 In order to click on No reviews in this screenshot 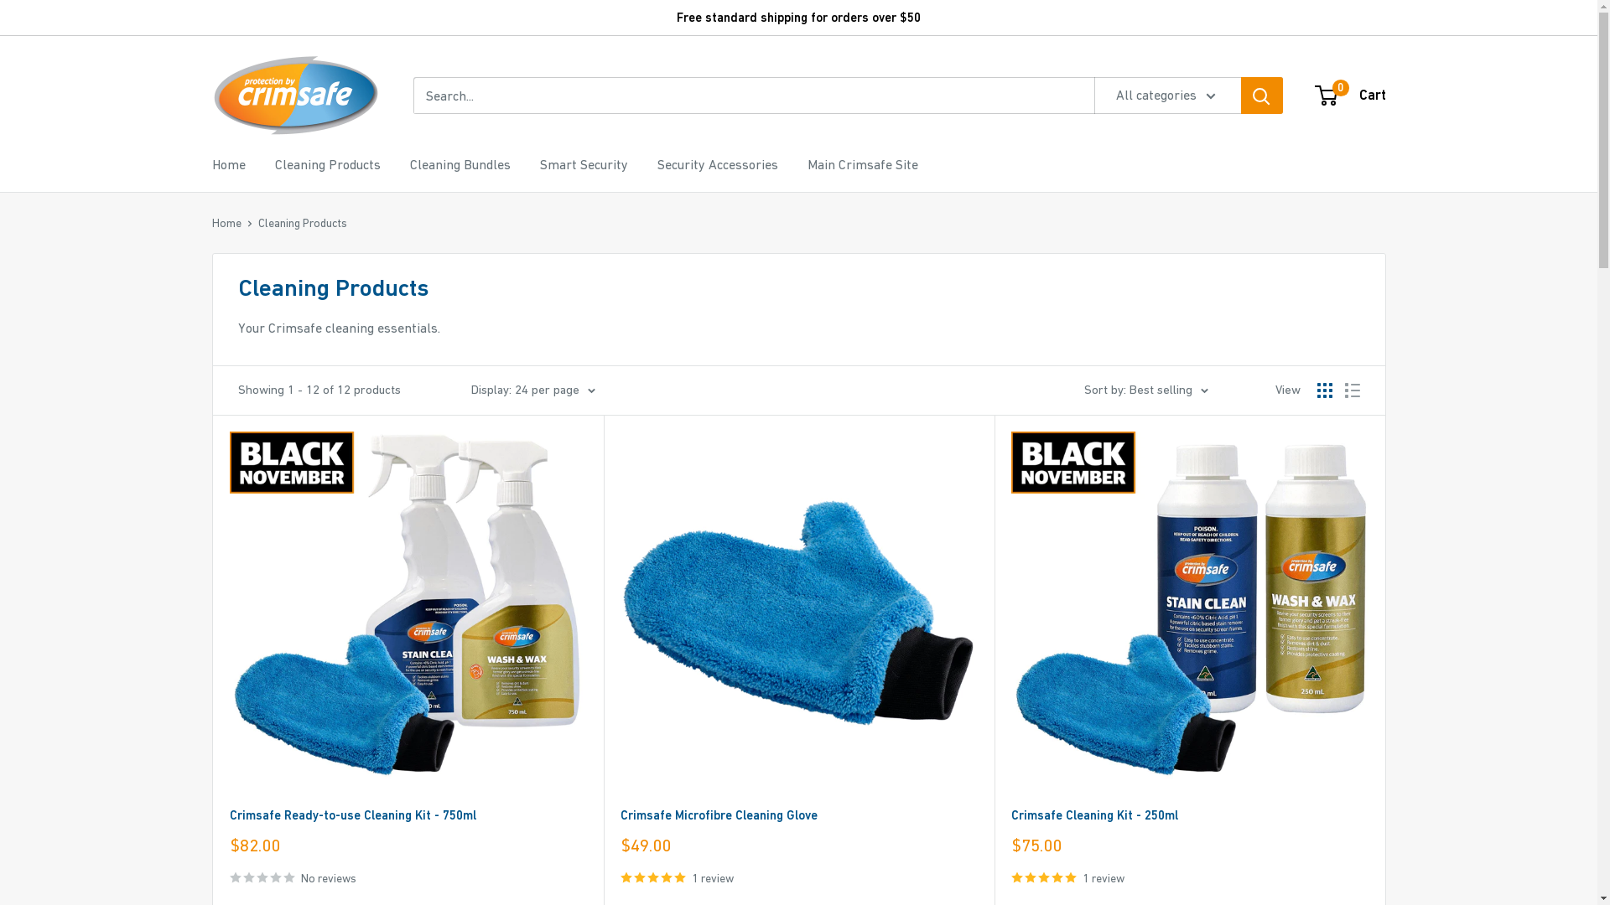, I will do `click(408, 877)`.